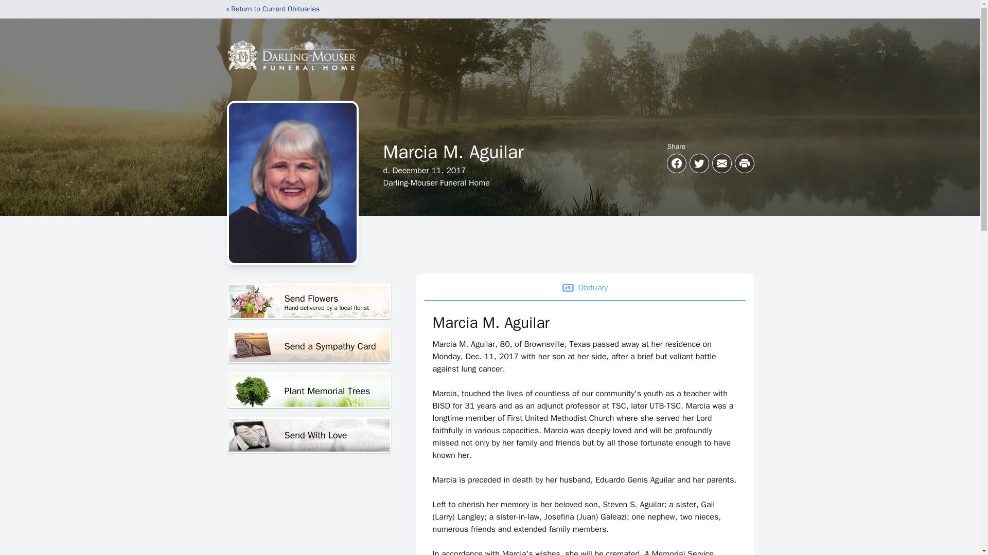  I want to click on Send a Sympathy Card, so click(309, 302).